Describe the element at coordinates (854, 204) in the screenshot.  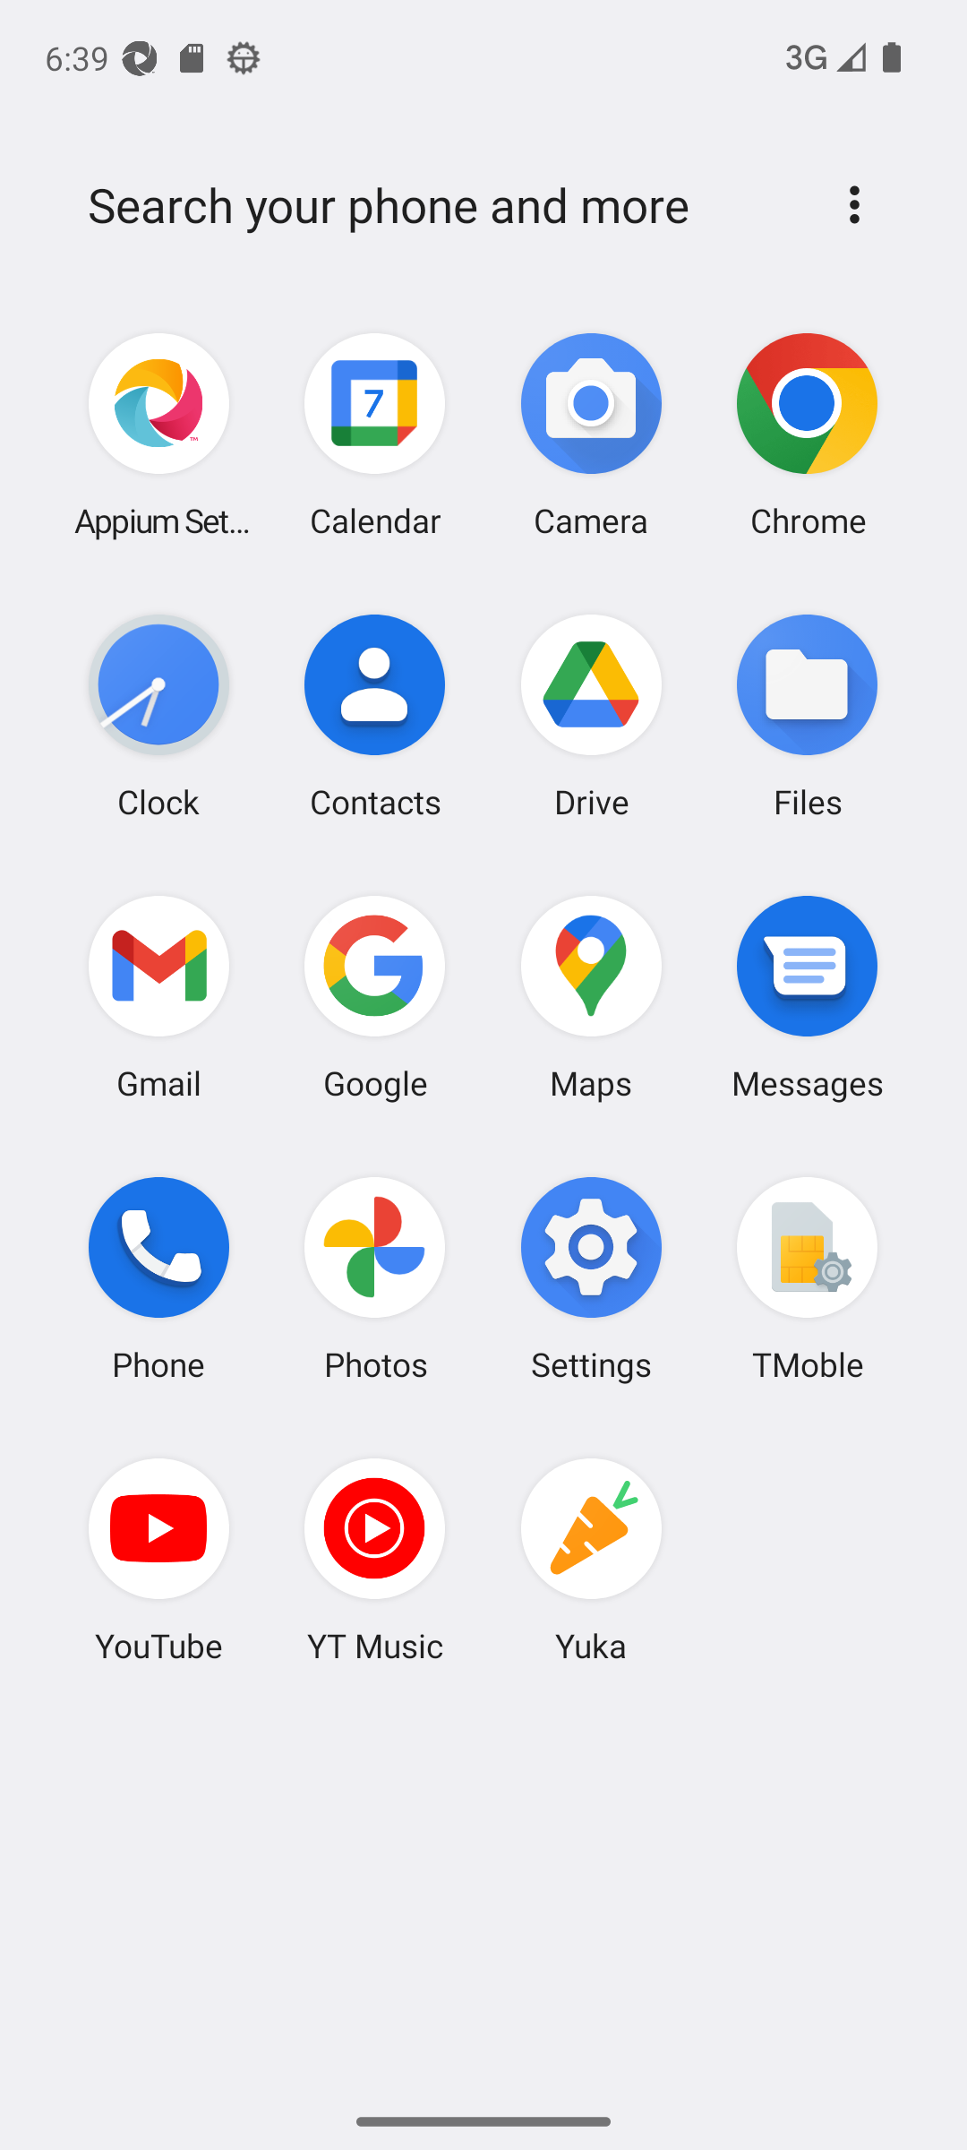
I see `Preferences` at that location.